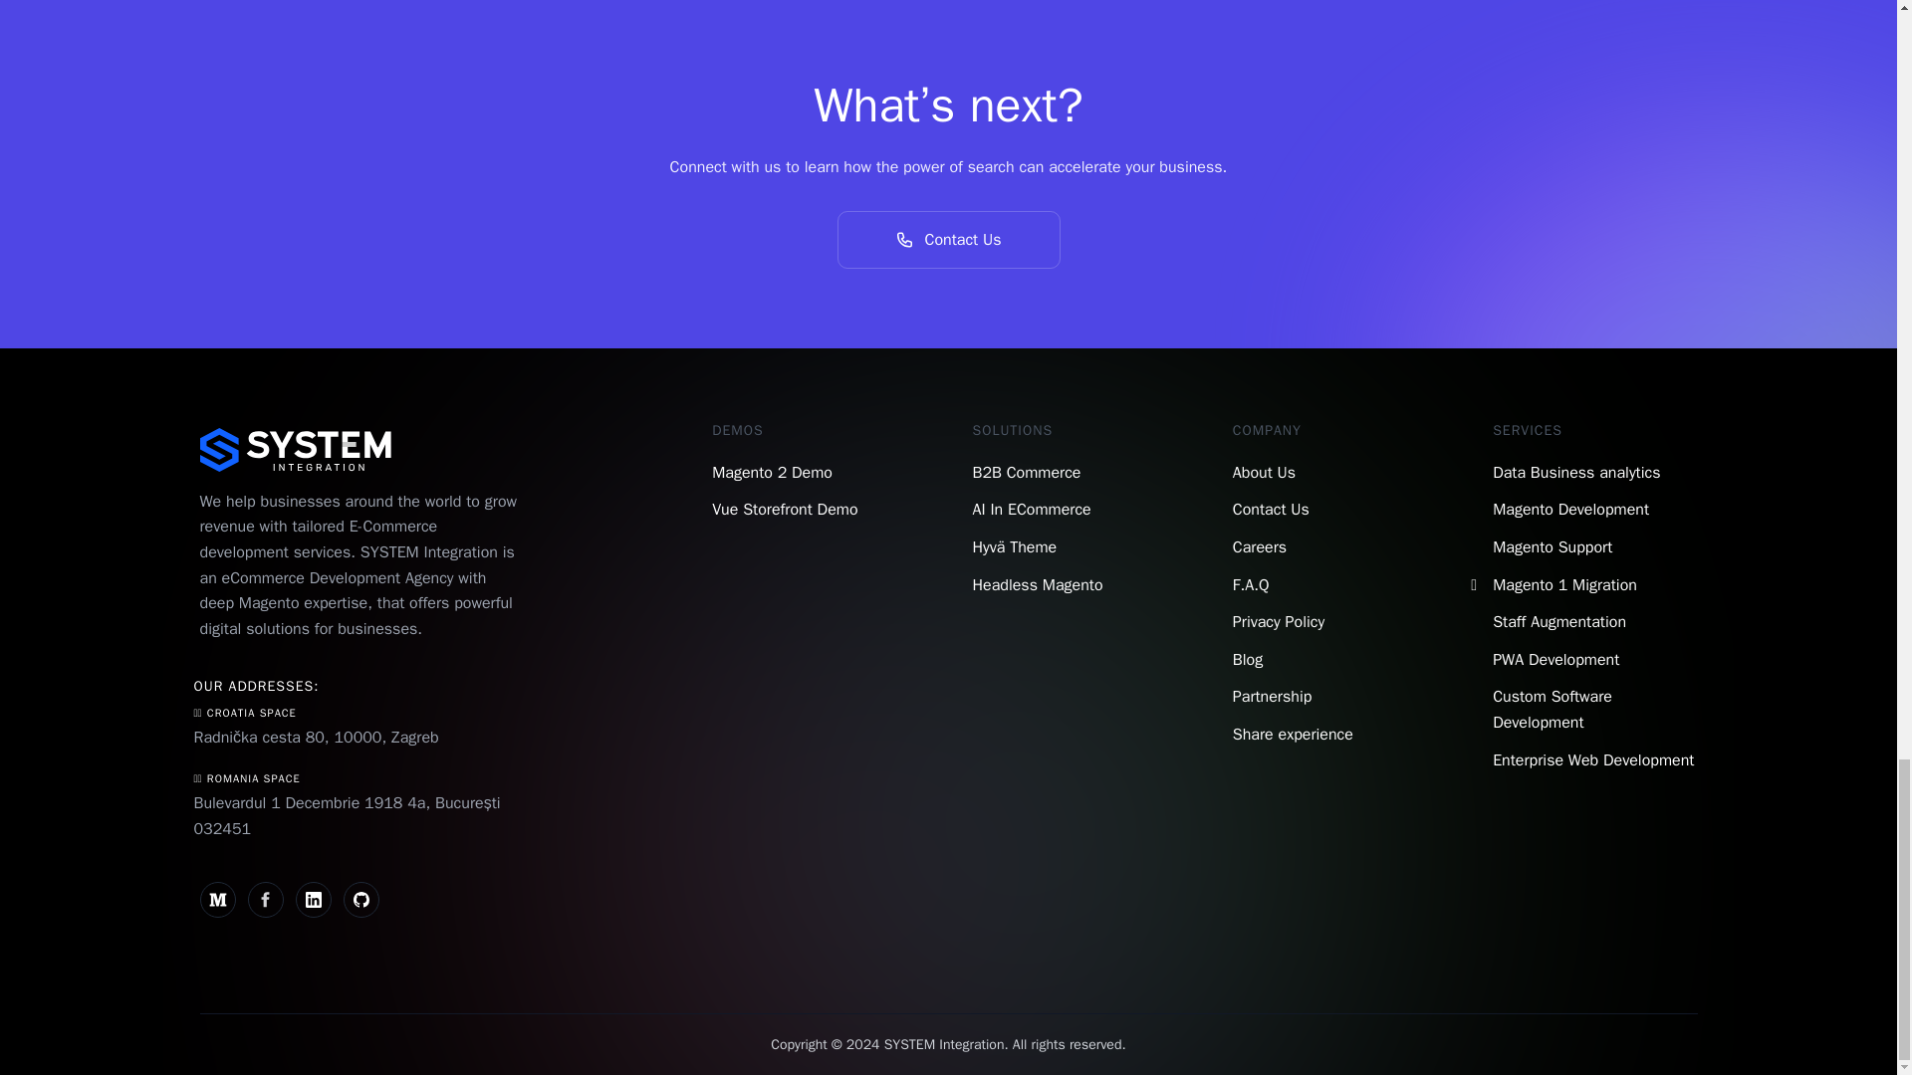 This screenshot has height=1075, width=1912. I want to click on Data Business analytics, so click(1575, 472).